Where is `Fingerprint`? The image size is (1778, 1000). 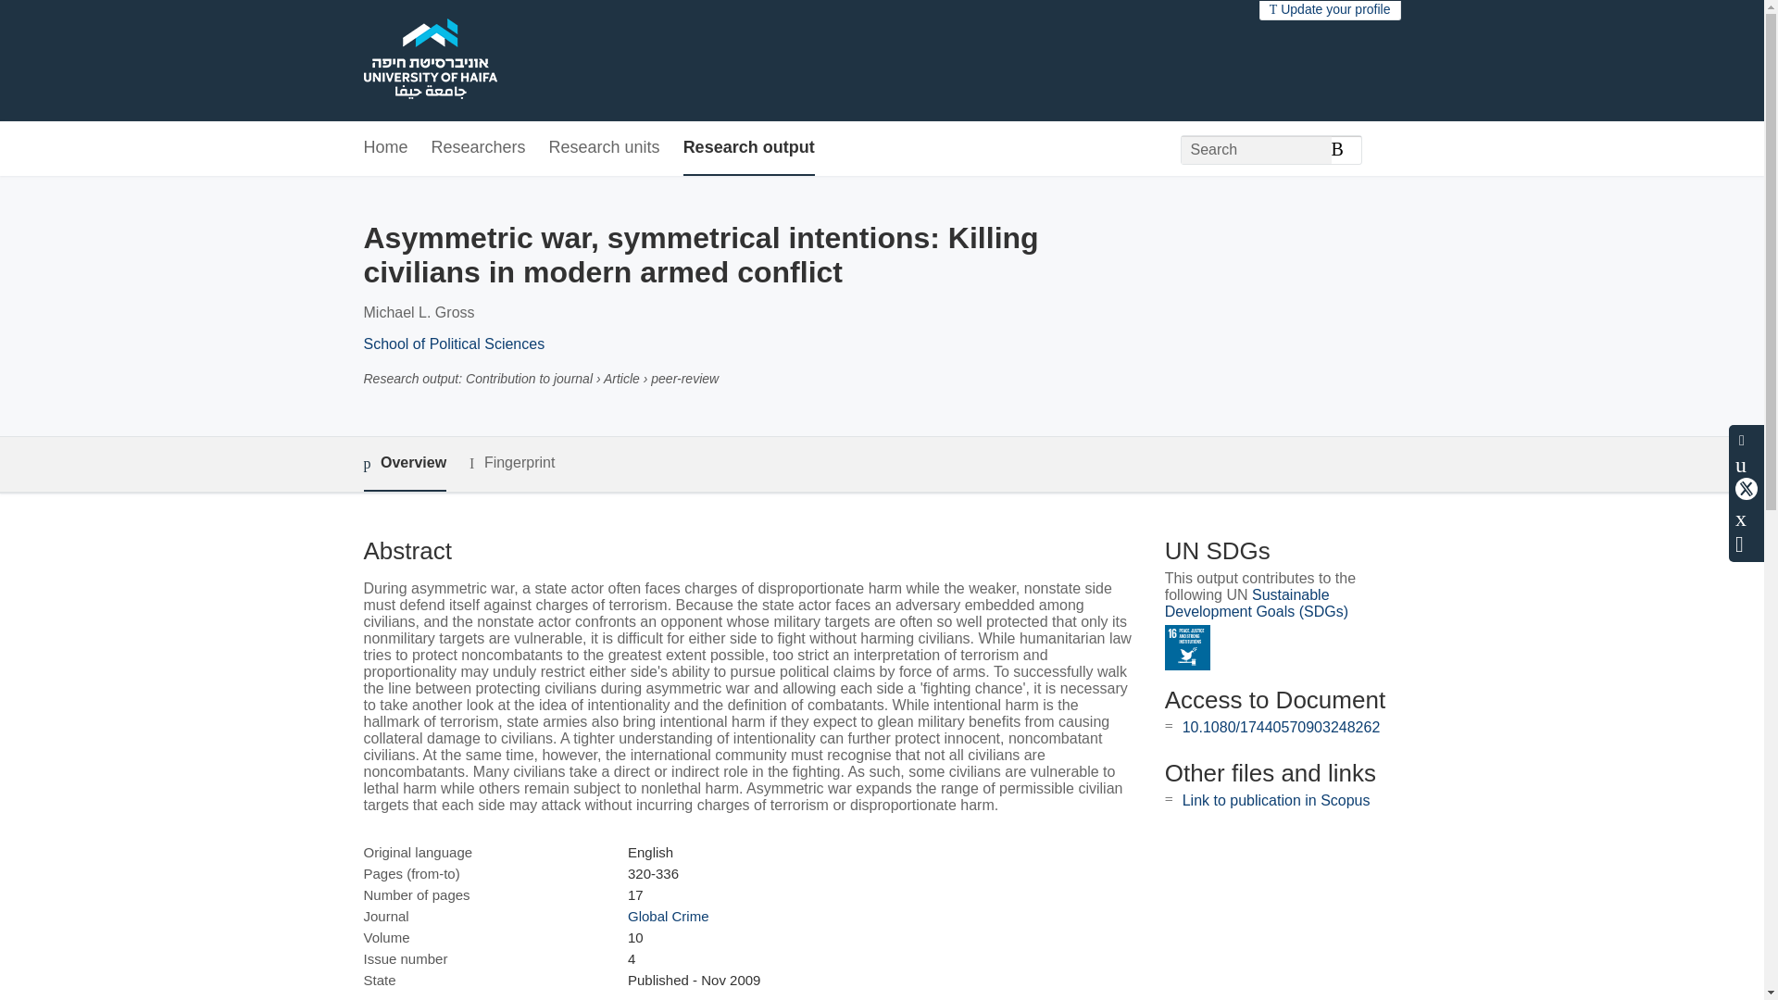 Fingerprint is located at coordinates (511, 463).